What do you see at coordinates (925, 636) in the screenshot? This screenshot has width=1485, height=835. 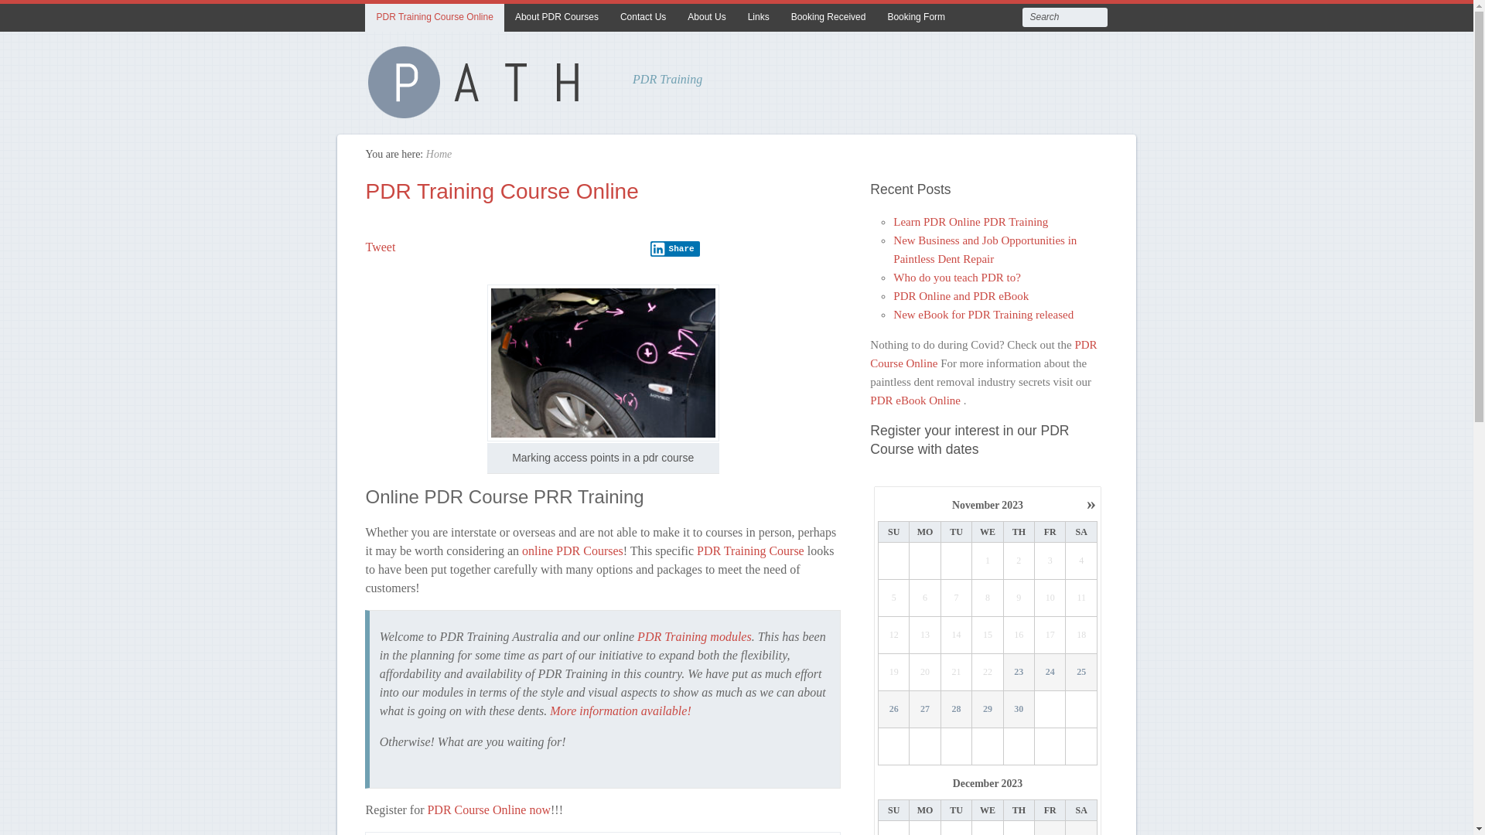 I see `13` at bounding box center [925, 636].